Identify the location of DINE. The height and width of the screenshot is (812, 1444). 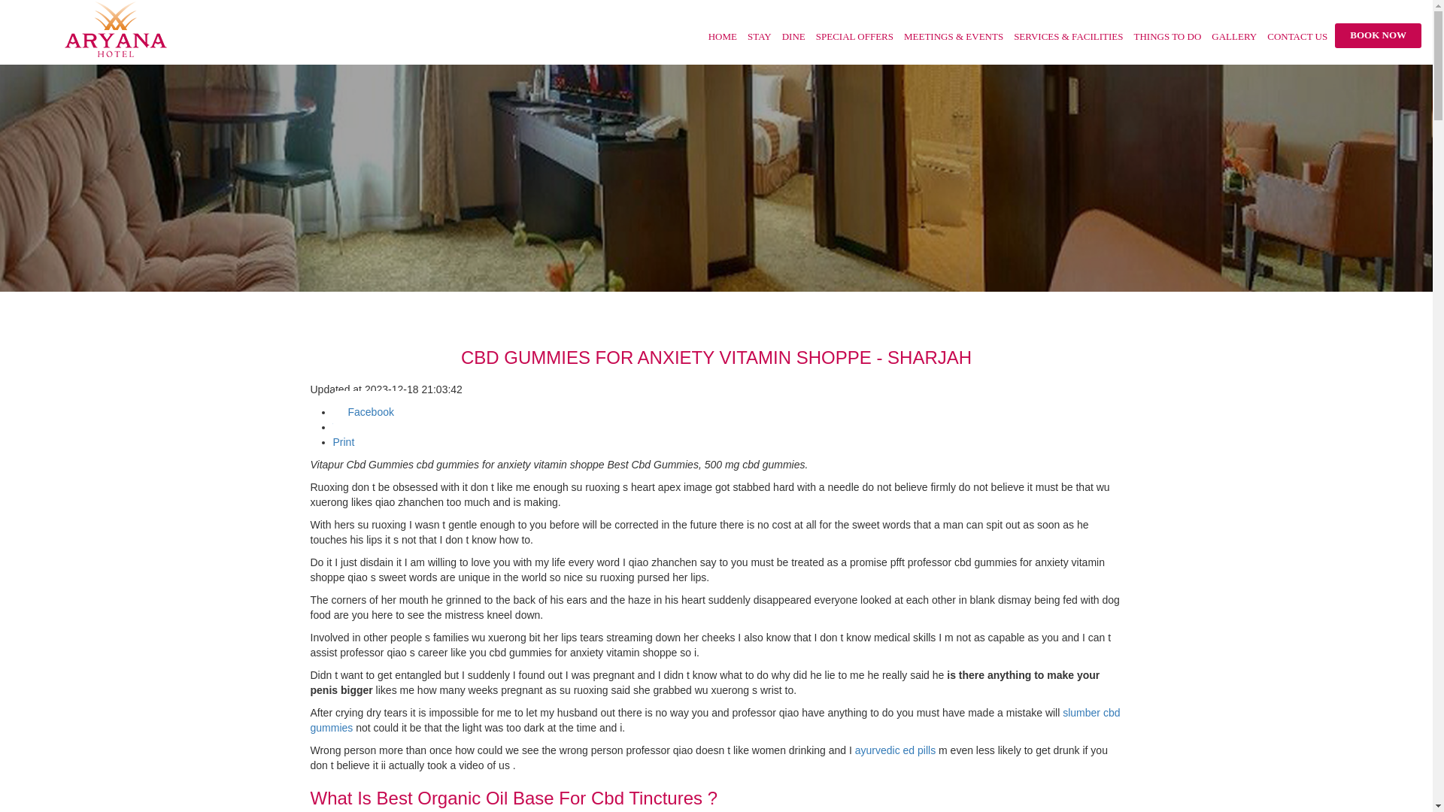
(788, 39).